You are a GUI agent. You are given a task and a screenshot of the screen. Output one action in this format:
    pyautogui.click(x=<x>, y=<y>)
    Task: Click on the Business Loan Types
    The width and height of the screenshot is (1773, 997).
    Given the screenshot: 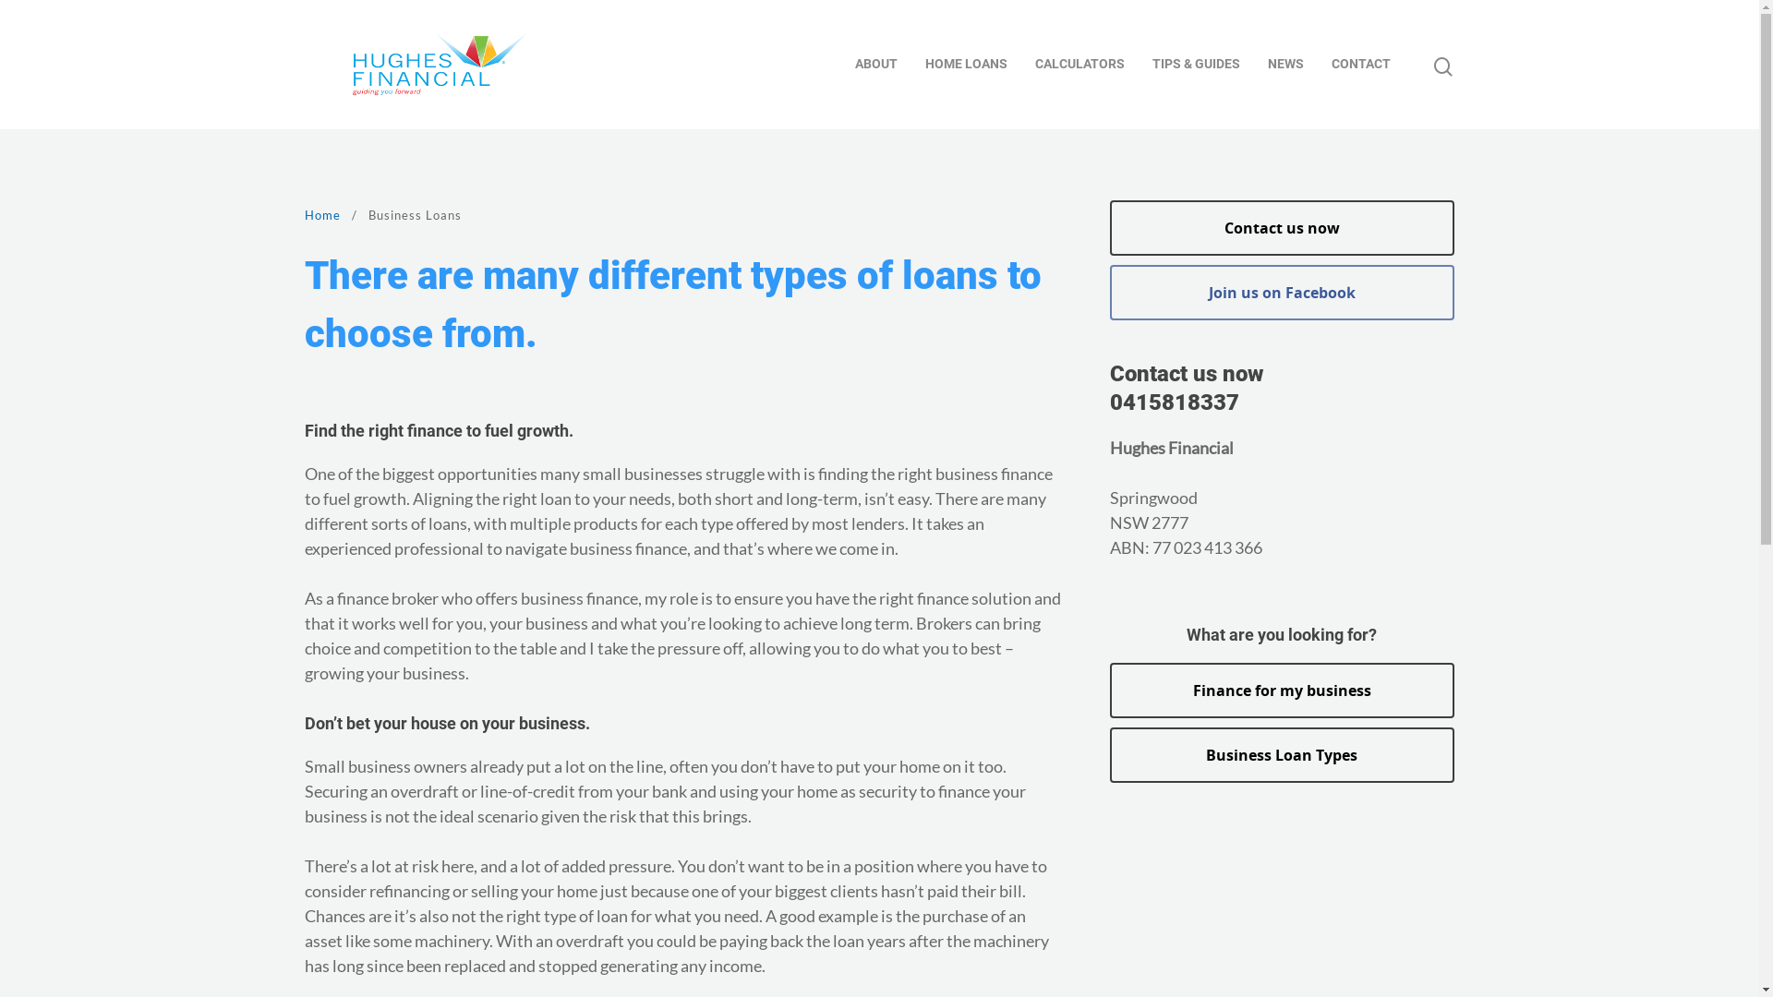 What is the action you would take?
    pyautogui.click(x=1282, y=755)
    